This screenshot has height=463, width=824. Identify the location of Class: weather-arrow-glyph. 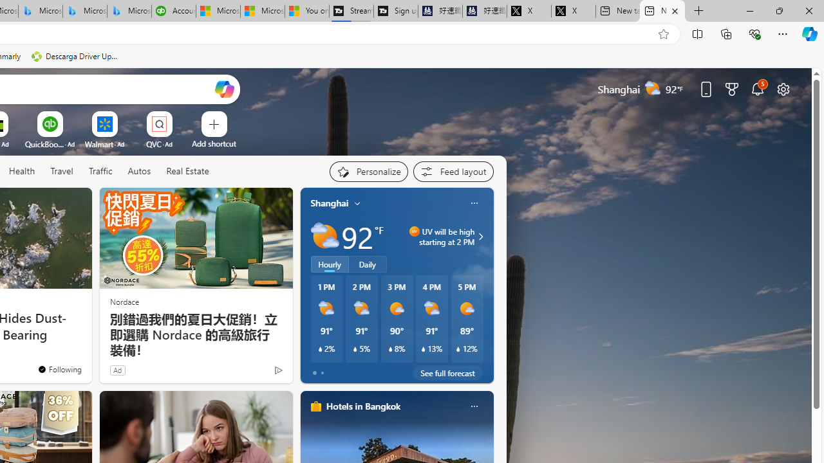
(480, 237).